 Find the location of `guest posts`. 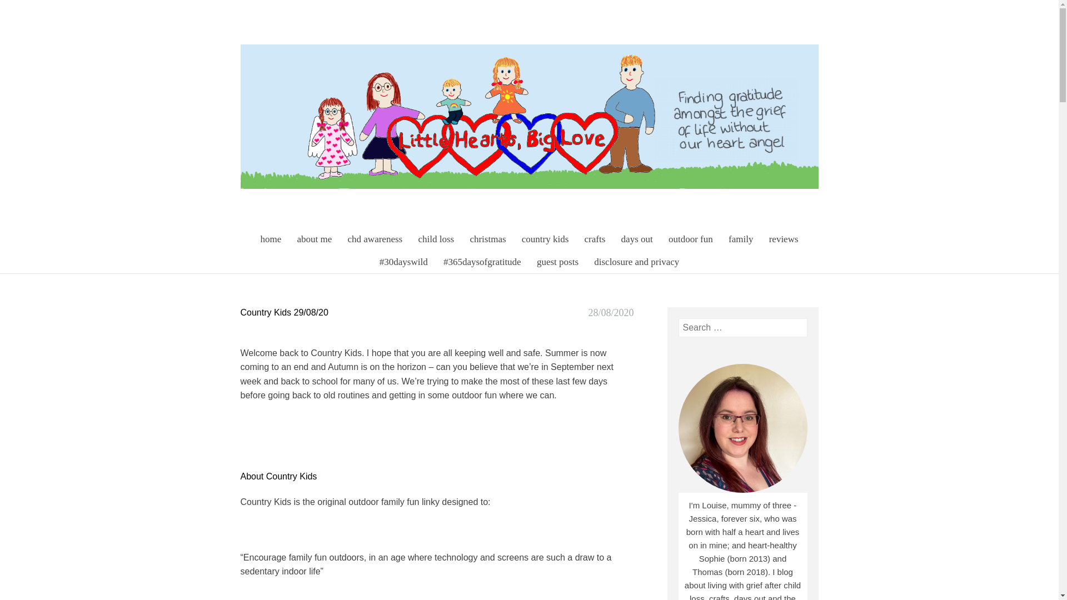

guest posts is located at coordinates (557, 262).